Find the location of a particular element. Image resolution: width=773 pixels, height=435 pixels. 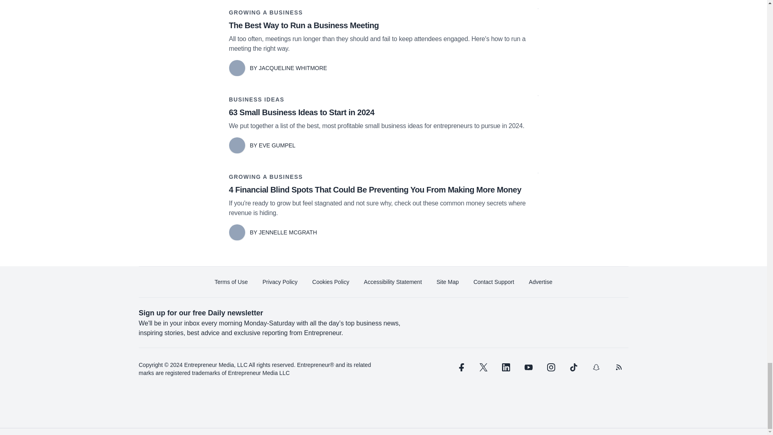

youtube is located at coordinates (528, 367).